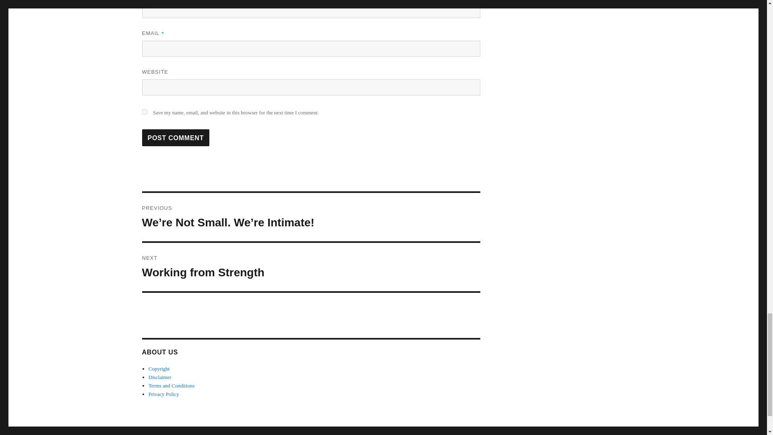 The width and height of the screenshot is (773, 435). What do you see at coordinates (172, 386) in the screenshot?
I see `Privacy Policy` at bounding box center [172, 386].